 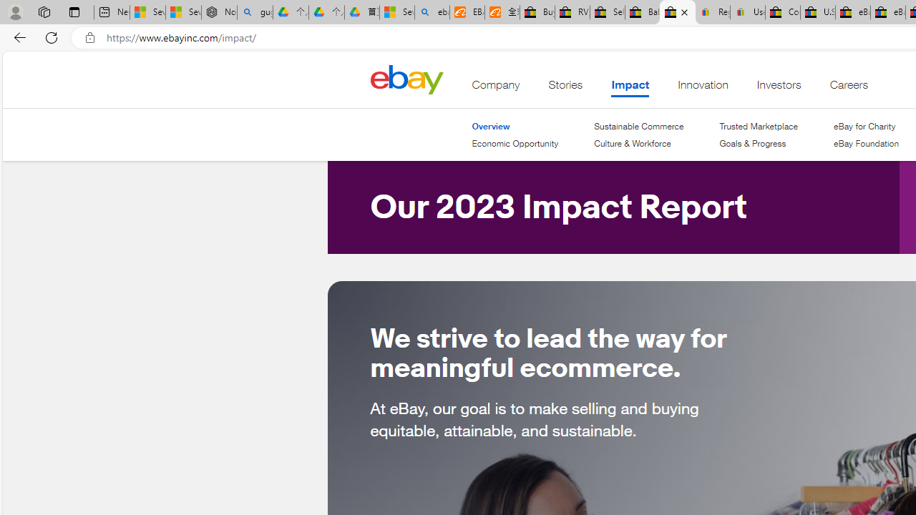 What do you see at coordinates (515, 126) in the screenshot?
I see `Overview` at bounding box center [515, 126].